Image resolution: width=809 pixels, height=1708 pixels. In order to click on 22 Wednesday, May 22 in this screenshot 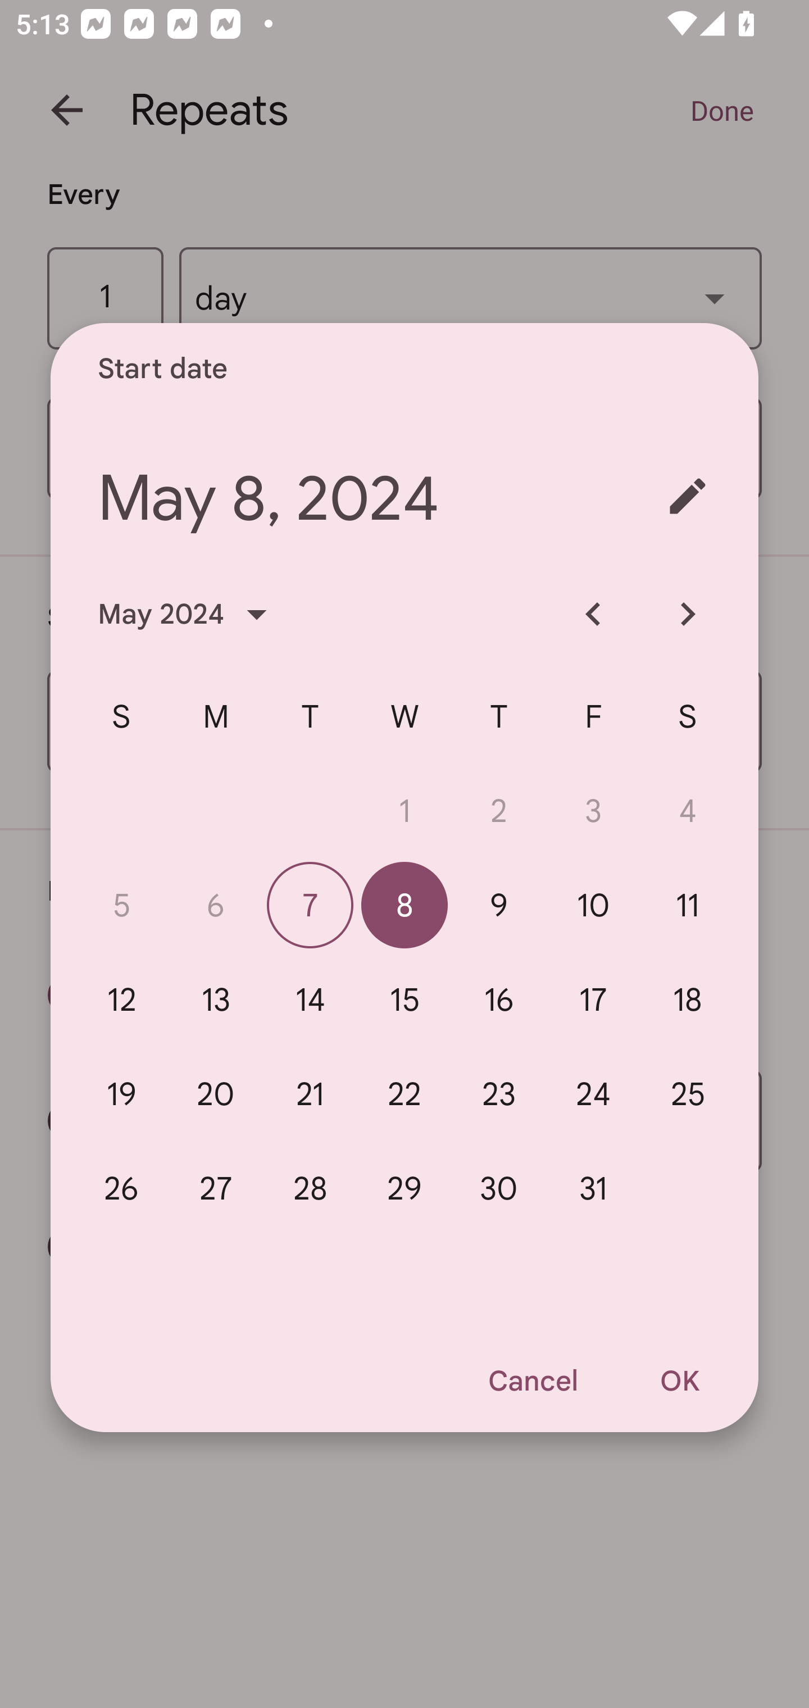, I will do `click(404, 1093)`.